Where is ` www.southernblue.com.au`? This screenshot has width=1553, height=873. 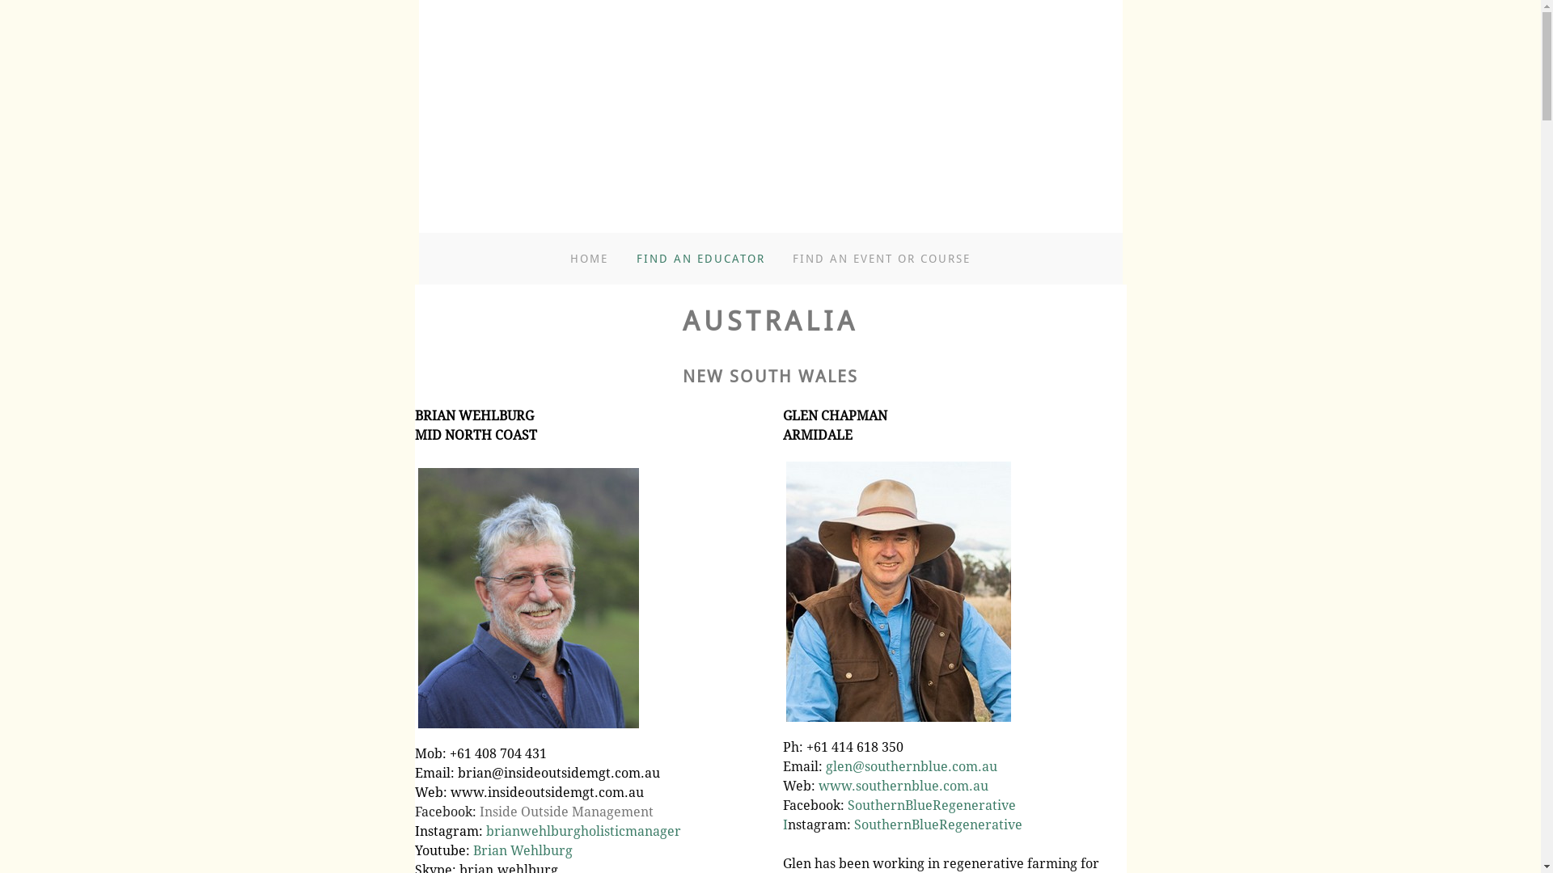
 www.southernblue.com.au is located at coordinates (902, 786).